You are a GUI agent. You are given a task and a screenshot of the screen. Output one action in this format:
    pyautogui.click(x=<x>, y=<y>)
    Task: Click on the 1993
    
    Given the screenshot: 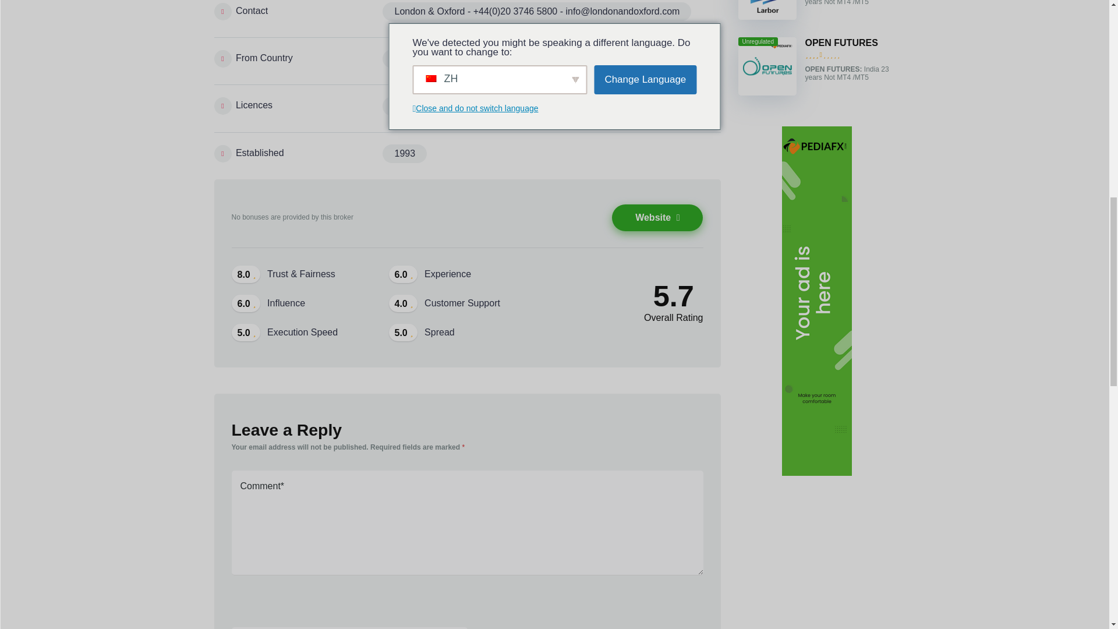 What is the action you would take?
    pyautogui.click(x=404, y=154)
    